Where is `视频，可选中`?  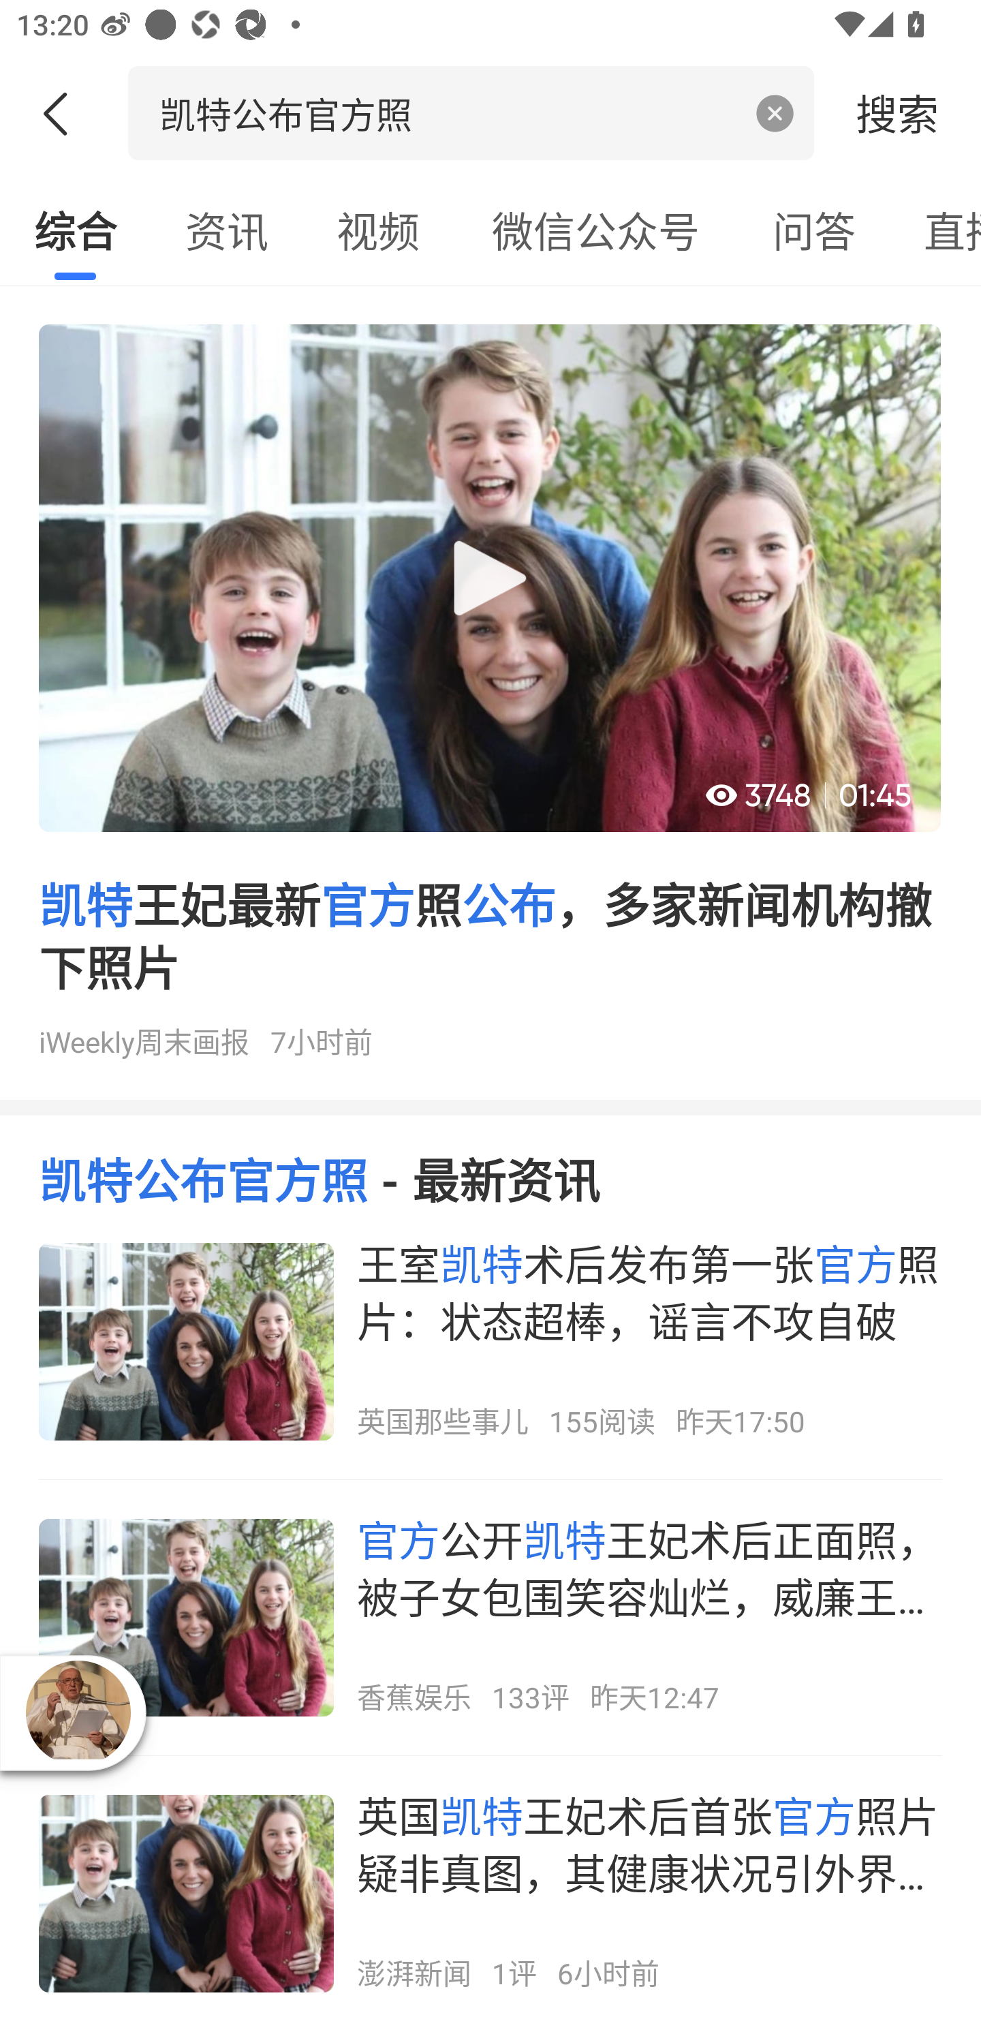
视频，可选中 is located at coordinates (377, 230).